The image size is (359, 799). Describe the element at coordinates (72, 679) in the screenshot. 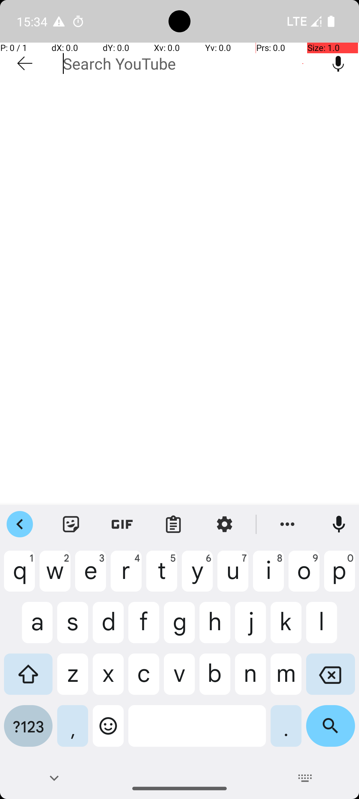

I see `z` at that location.